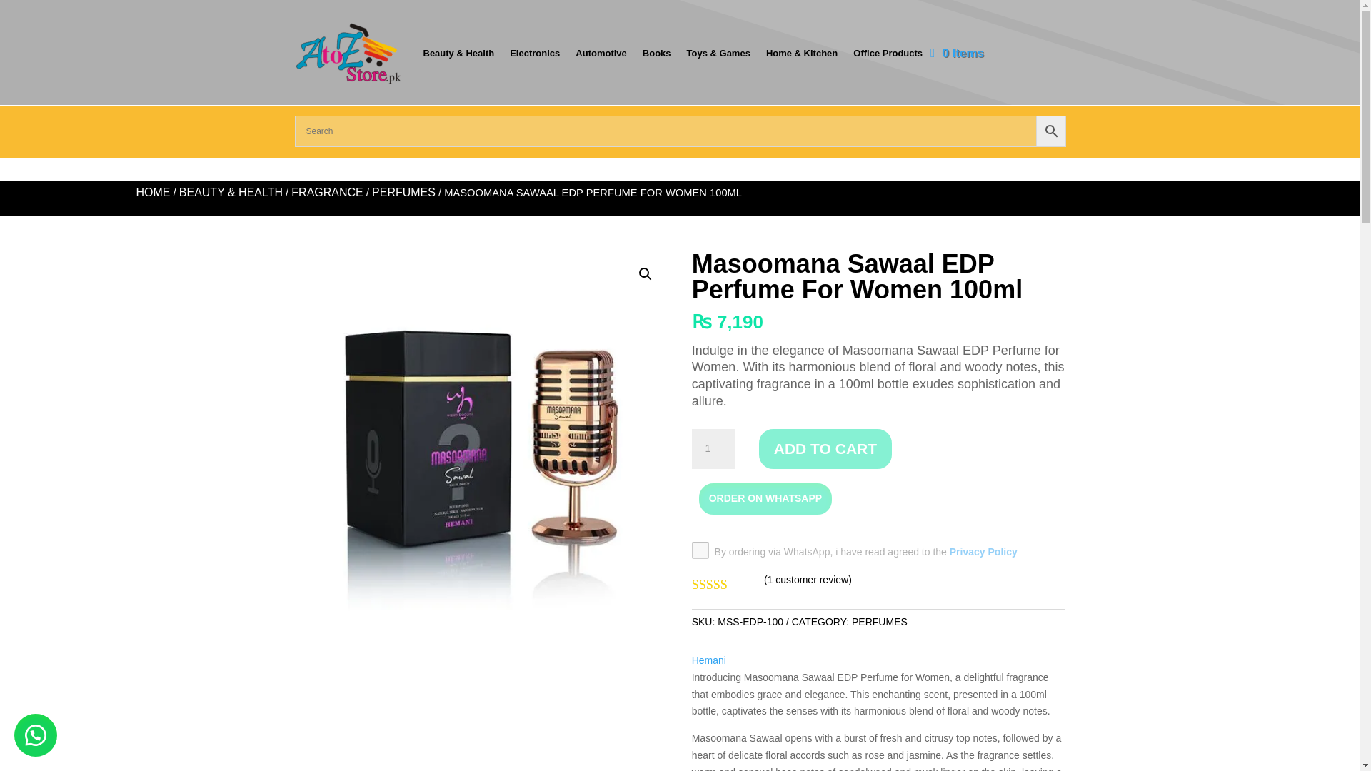  I want to click on FRAGRANCE, so click(327, 192).